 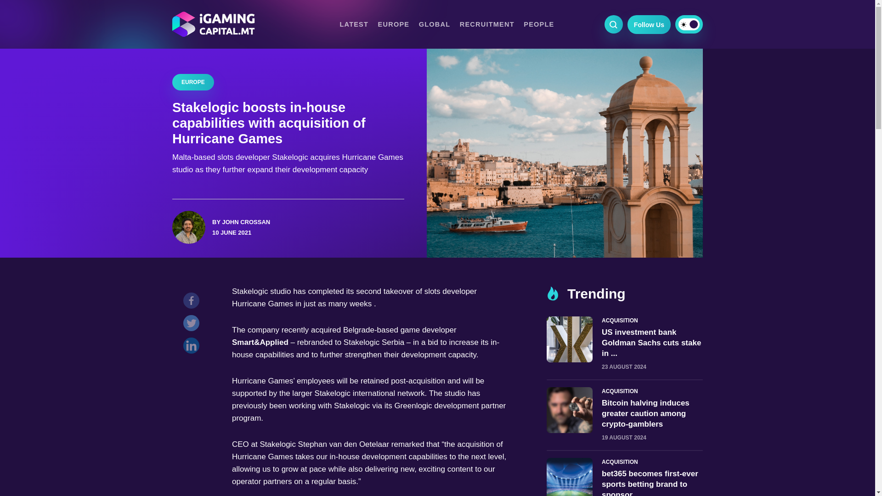 What do you see at coordinates (652, 462) in the screenshot?
I see `ACQUISITION` at bounding box center [652, 462].